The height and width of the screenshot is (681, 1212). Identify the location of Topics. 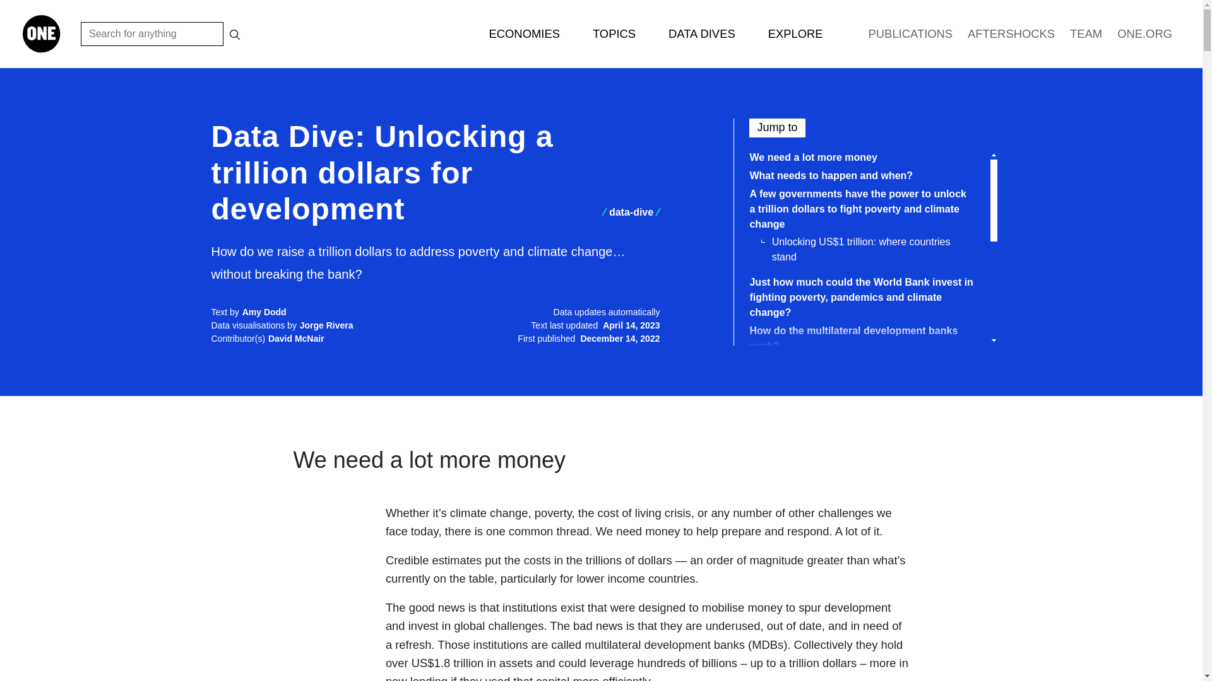
(605, 34).